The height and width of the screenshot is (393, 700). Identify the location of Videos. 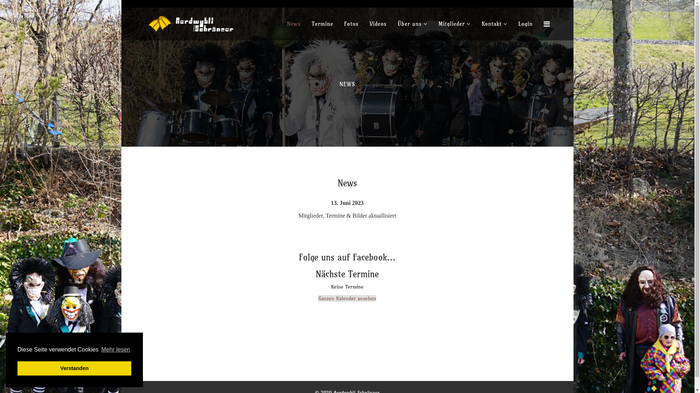
(378, 24).